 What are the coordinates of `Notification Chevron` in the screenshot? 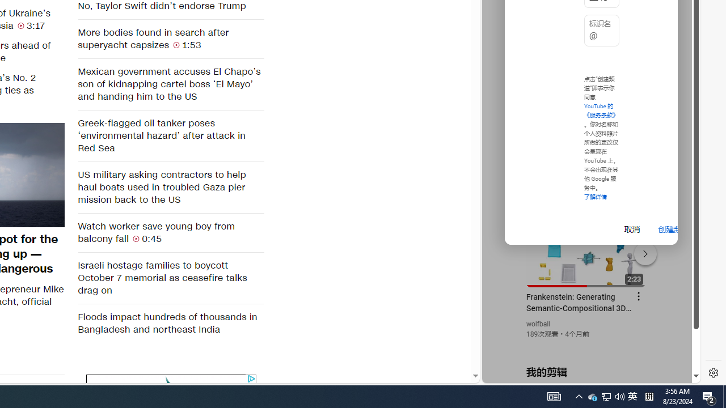 It's located at (579, 397).